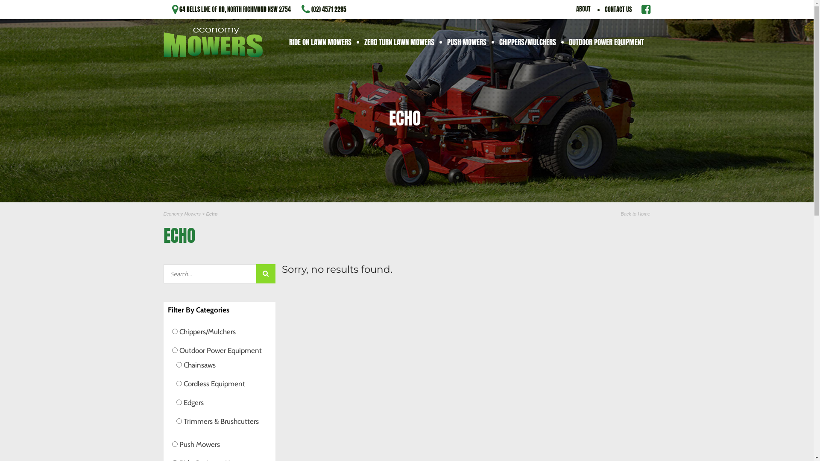  I want to click on CHIPPERS/MULCHERS, so click(528, 41).